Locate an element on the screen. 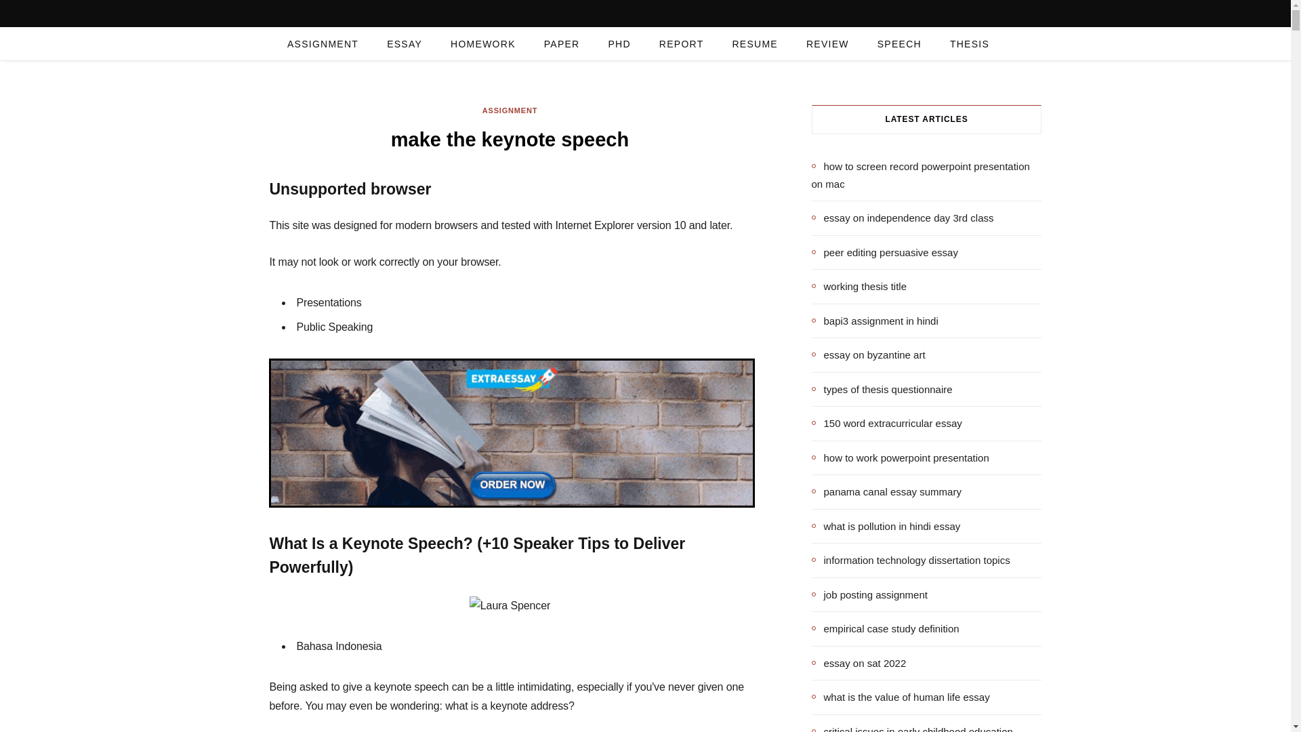 The image size is (1301, 732). THESIS is located at coordinates (969, 43).